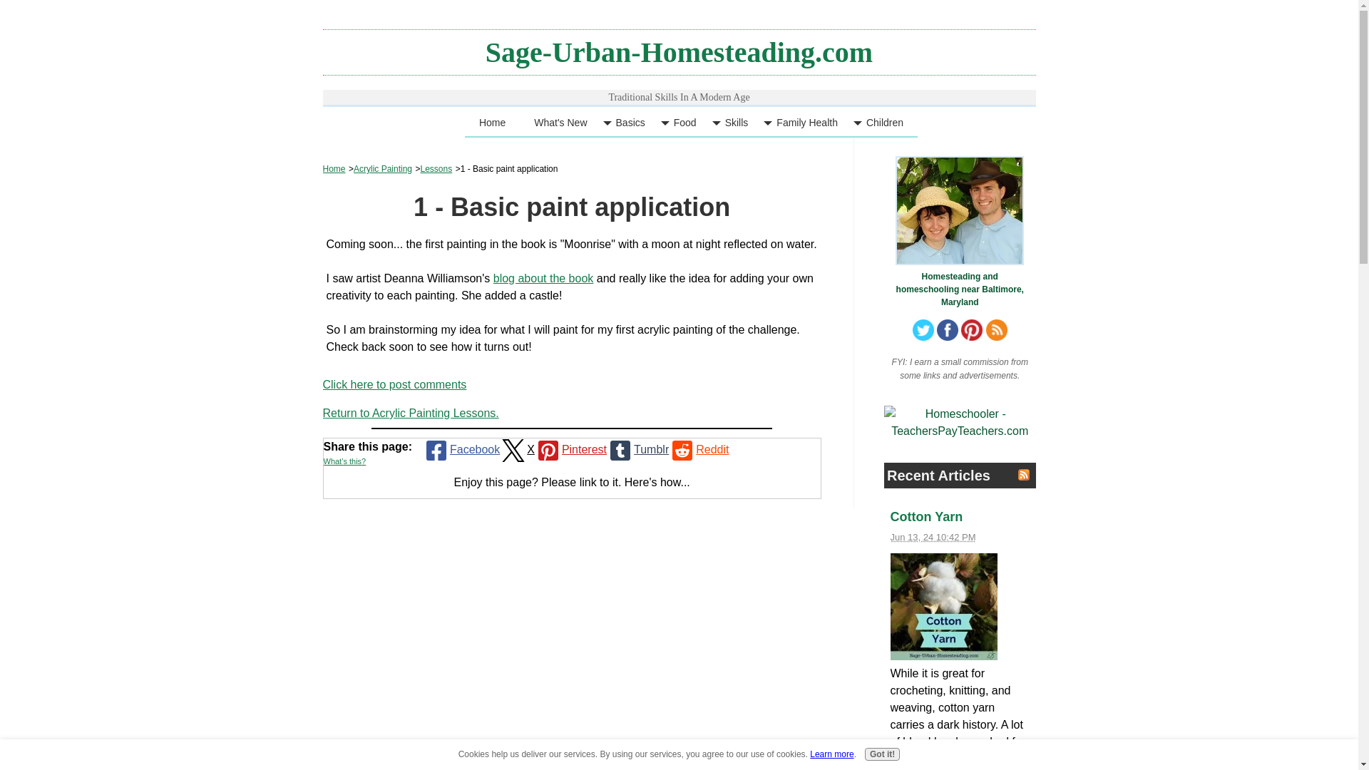 This screenshot has height=770, width=1369. Describe the element at coordinates (560, 123) in the screenshot. I see `What's New` at that location.